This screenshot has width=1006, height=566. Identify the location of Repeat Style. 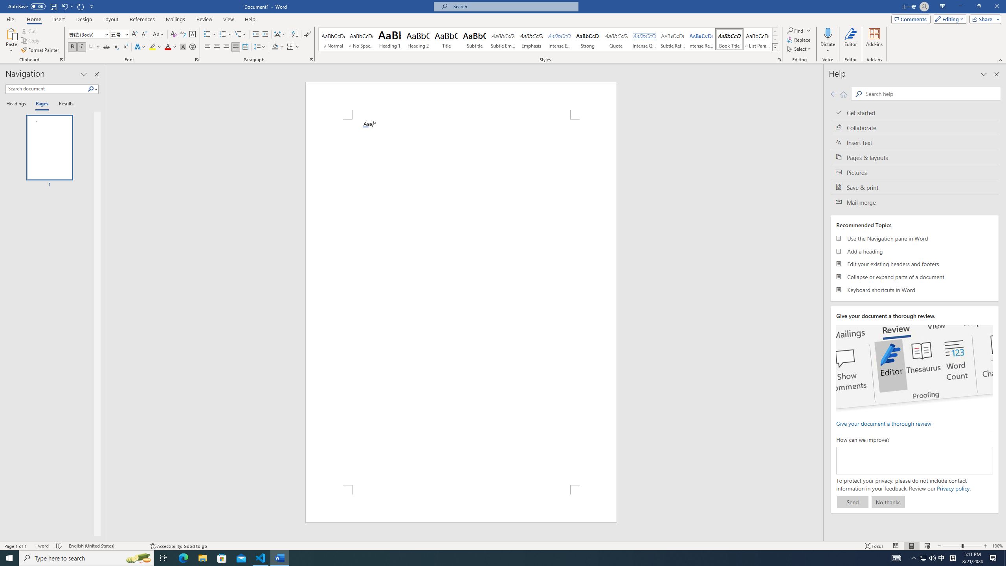
(81, 6).